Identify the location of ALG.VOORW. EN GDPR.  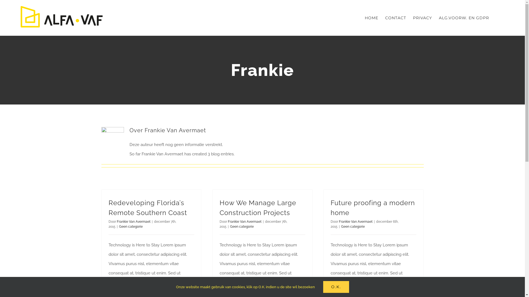
(464, 18).